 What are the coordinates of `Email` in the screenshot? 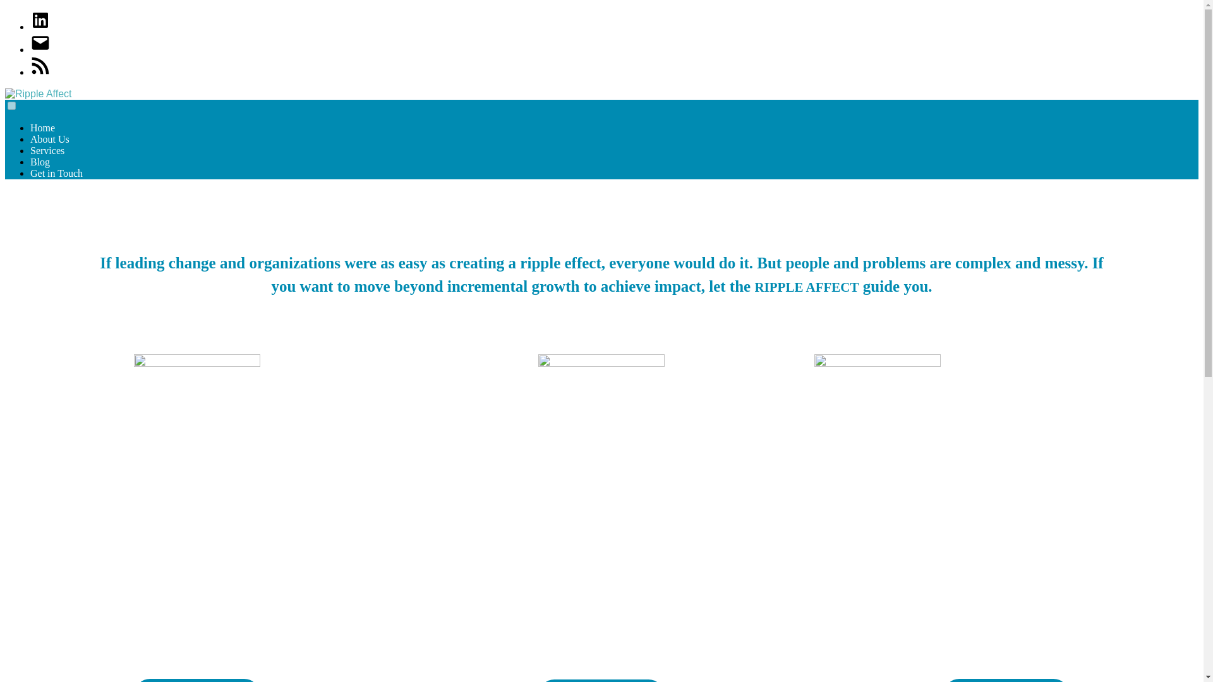 It's located at (40, 49).